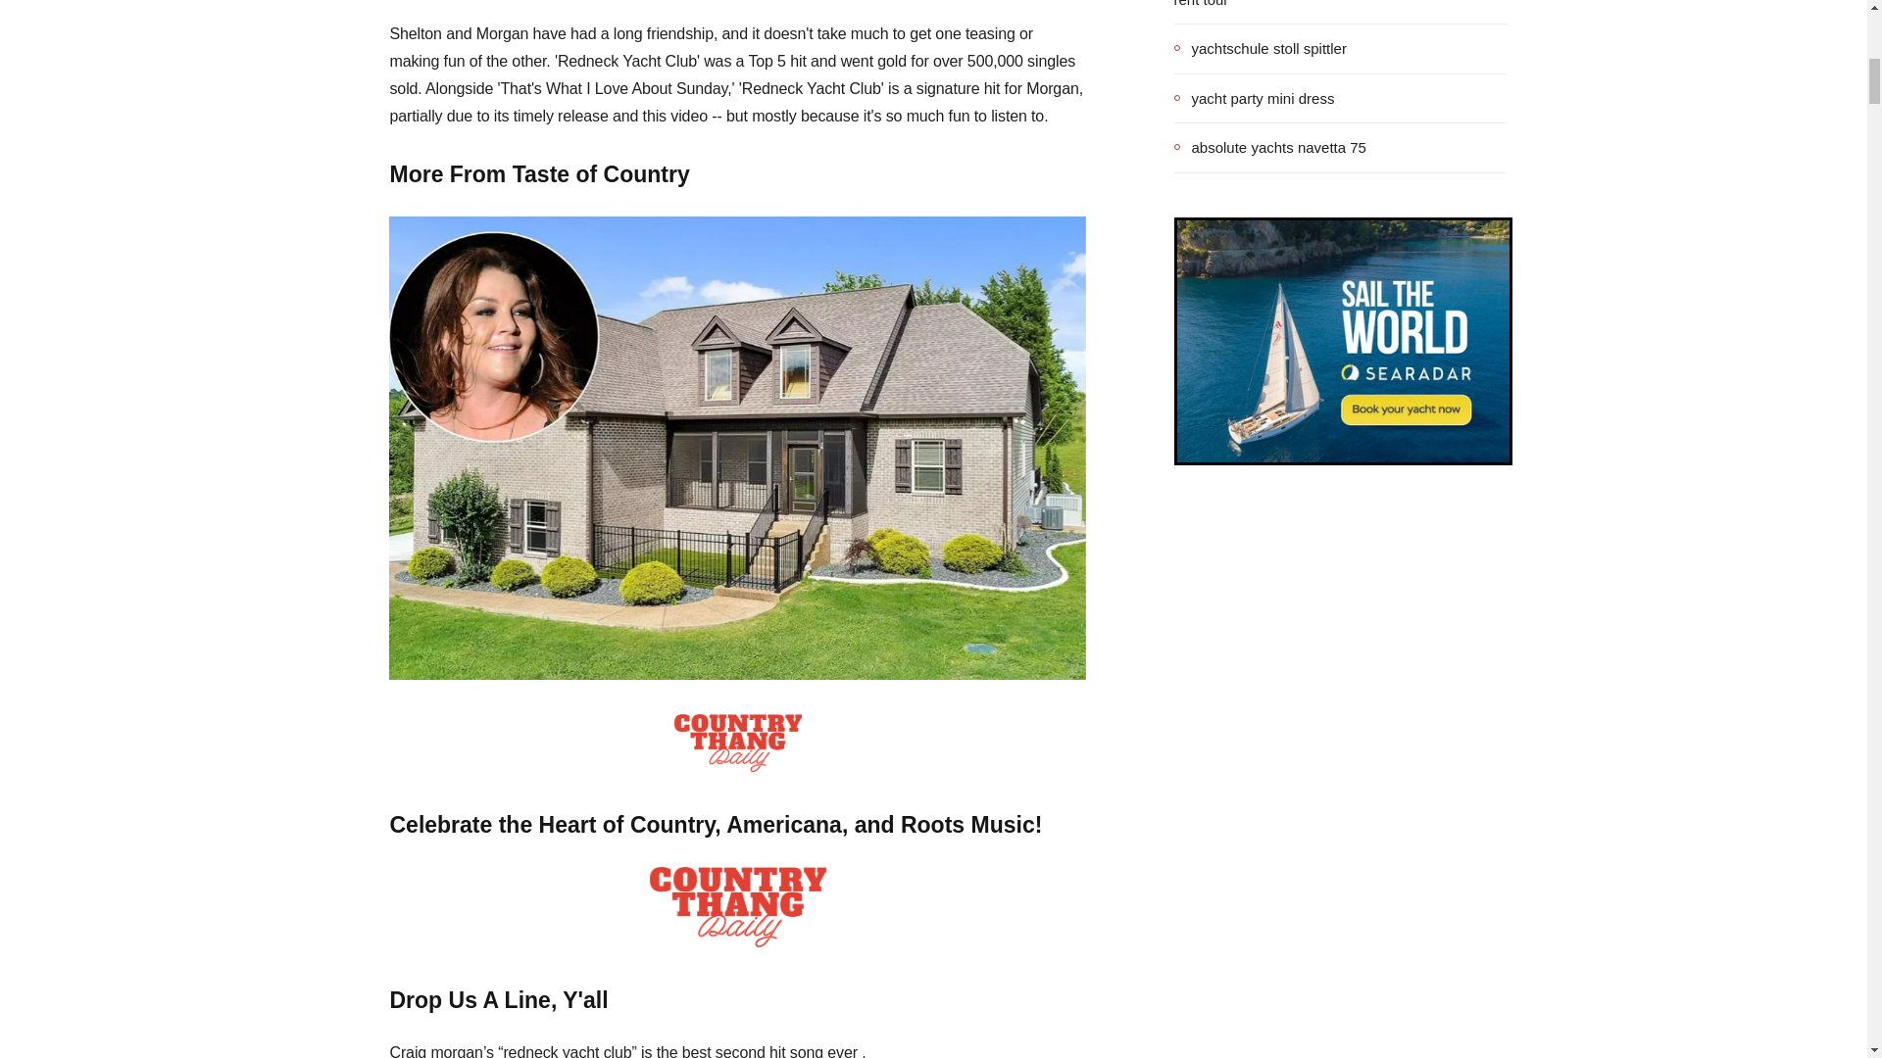 Image resolution: width=1882 pixels, height=1058 pixels. I want to click on craig morgan redneck yacht club videos, so click(737, 906).